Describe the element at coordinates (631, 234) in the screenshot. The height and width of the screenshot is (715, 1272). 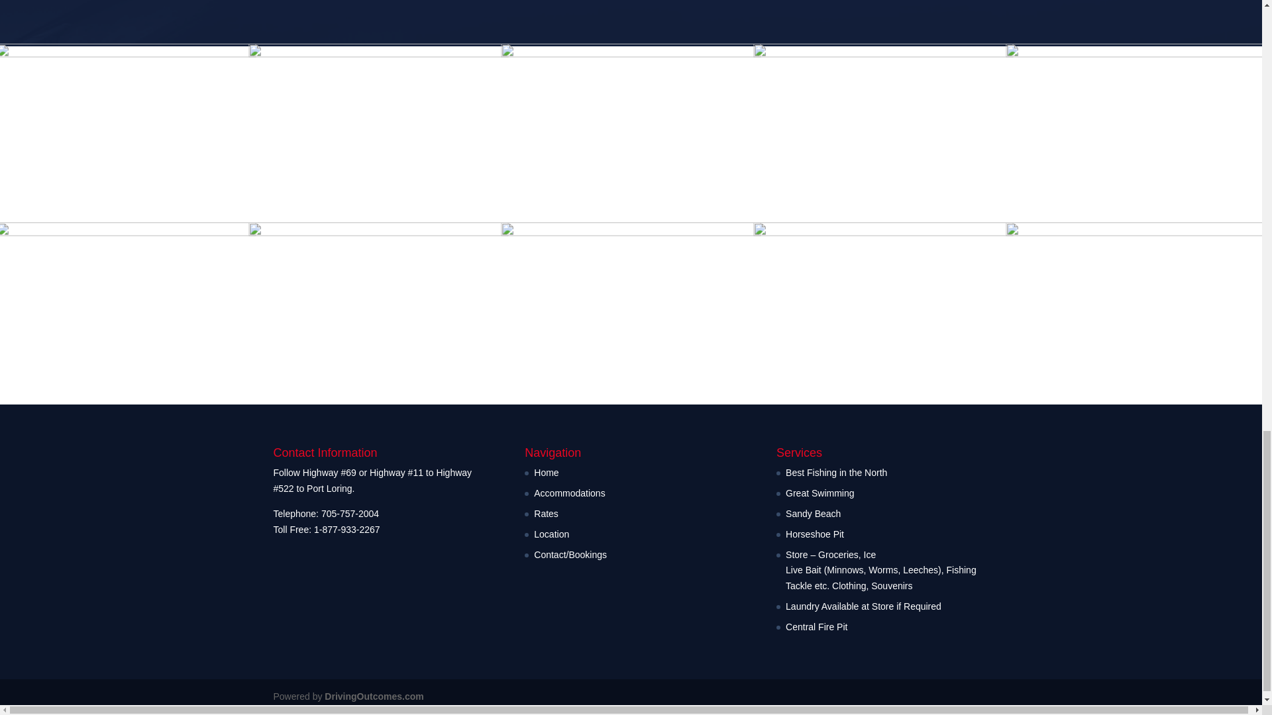
I see `winter-snowshoe101` at that location.